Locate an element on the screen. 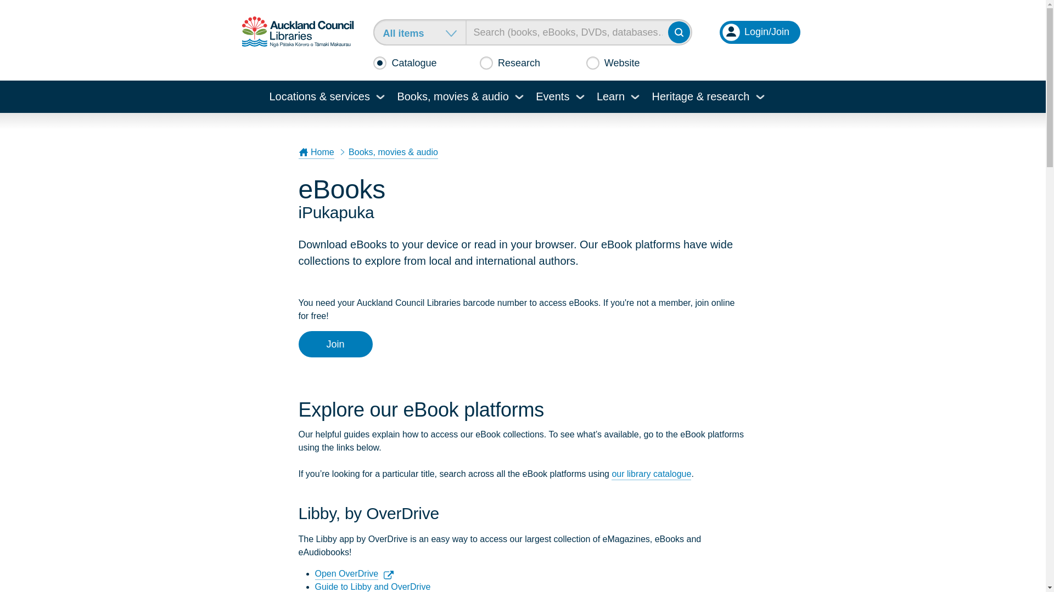  Go to Auckland Council Libraries' OverDrive page is located at coordinates (347, 574).